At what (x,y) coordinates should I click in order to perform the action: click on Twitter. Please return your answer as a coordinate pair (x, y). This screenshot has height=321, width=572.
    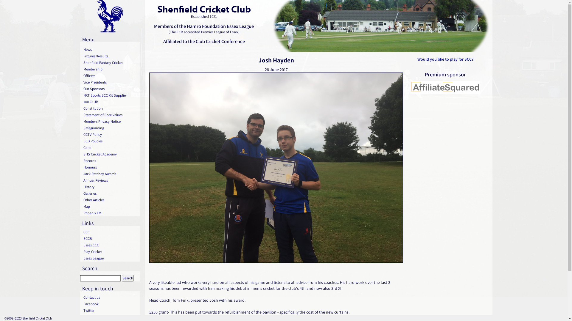
    Looking at the image, I should click on (110, 311).